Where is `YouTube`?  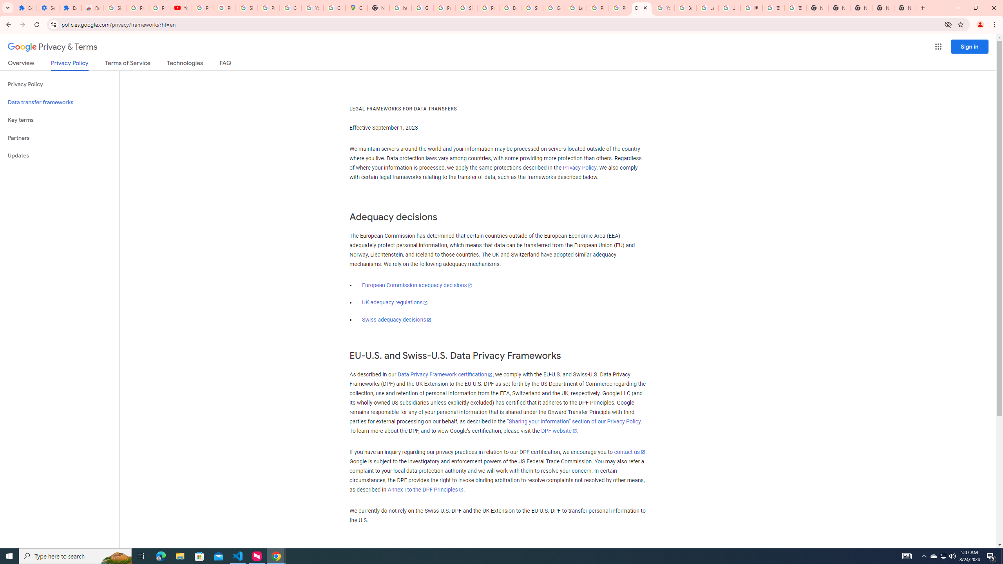
YouTube is located at coordinates (312, 8).